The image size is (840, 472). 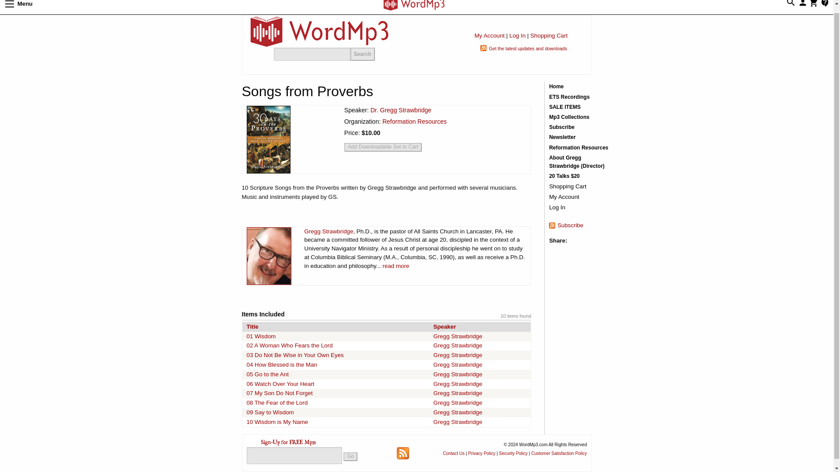 I want to click on Speaker, so click(x=444, y=326).